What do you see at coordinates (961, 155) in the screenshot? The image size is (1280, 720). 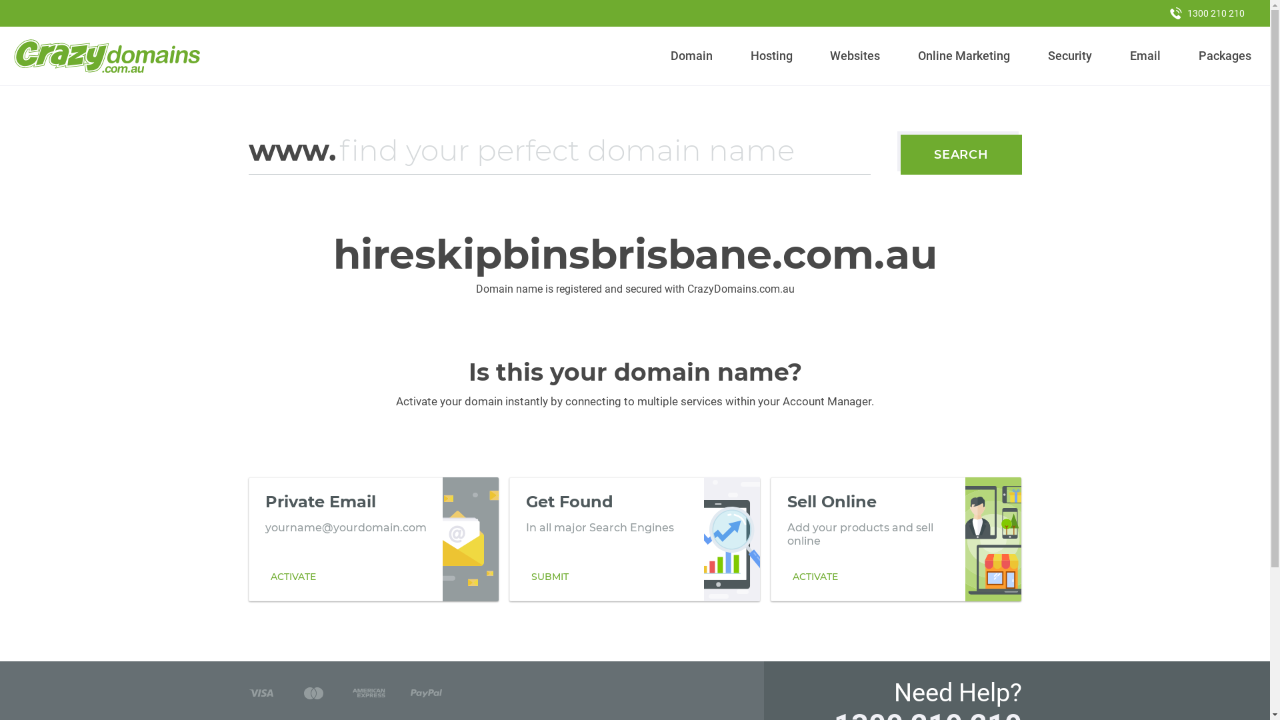 I see `SEARCH` at bounding box center [961, 155].